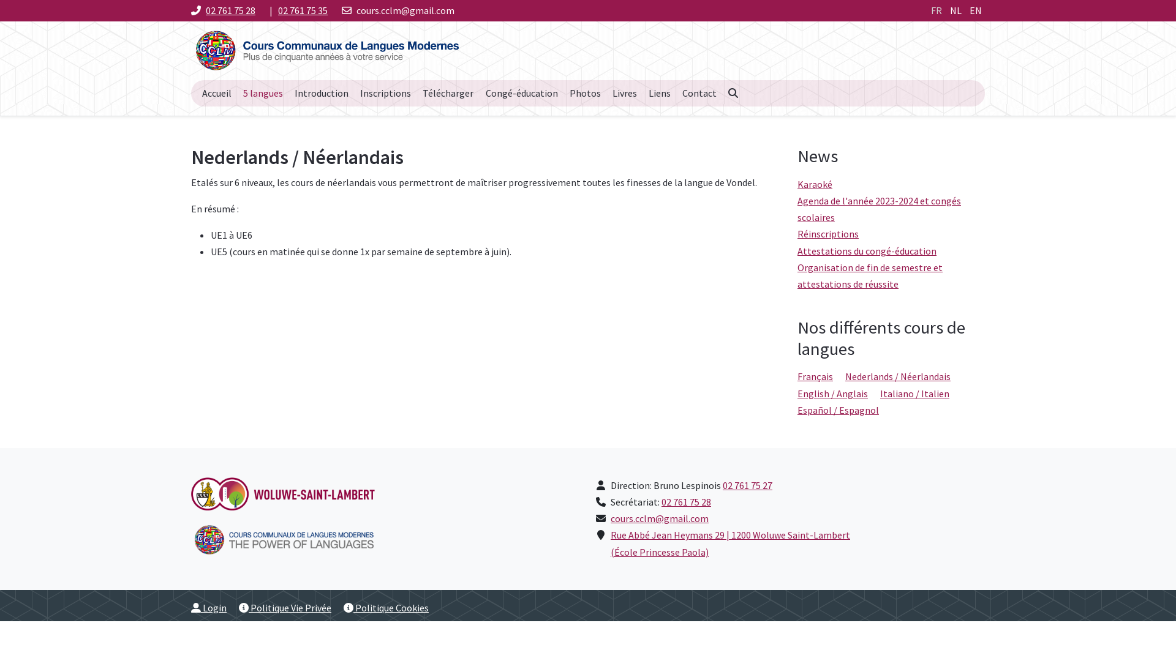 The width and height of the screenshot is (1176, 661). What do you see at coordinates (386, 93) in the screenshot?
I see `Inscriptions` at bounding box center [386, 93].